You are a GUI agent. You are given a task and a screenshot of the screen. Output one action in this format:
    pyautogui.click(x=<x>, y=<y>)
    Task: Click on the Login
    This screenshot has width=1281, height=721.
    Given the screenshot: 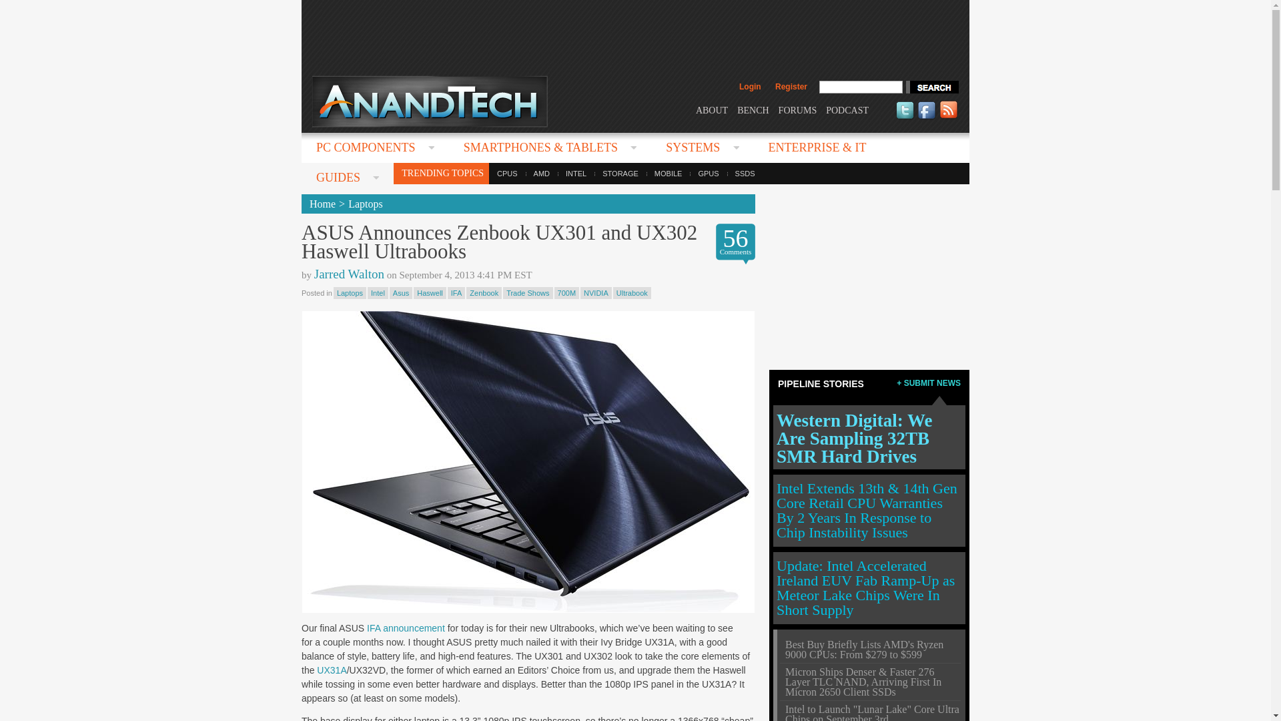 What is the action you would take?
    pyautogui.click(x=750, y=87)
    